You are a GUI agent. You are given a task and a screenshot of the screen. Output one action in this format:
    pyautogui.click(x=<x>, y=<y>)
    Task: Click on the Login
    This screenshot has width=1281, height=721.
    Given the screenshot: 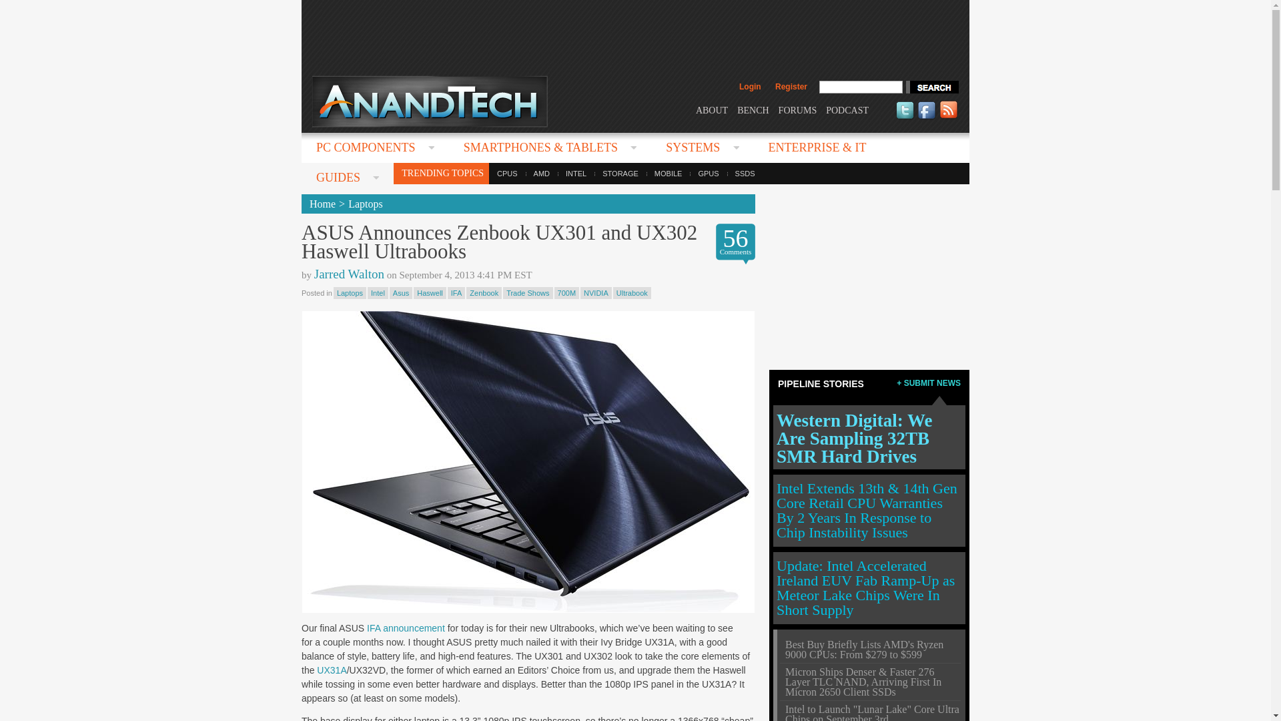 What is the action you would take?
    pyautogui.click(x=750, y=87)
    